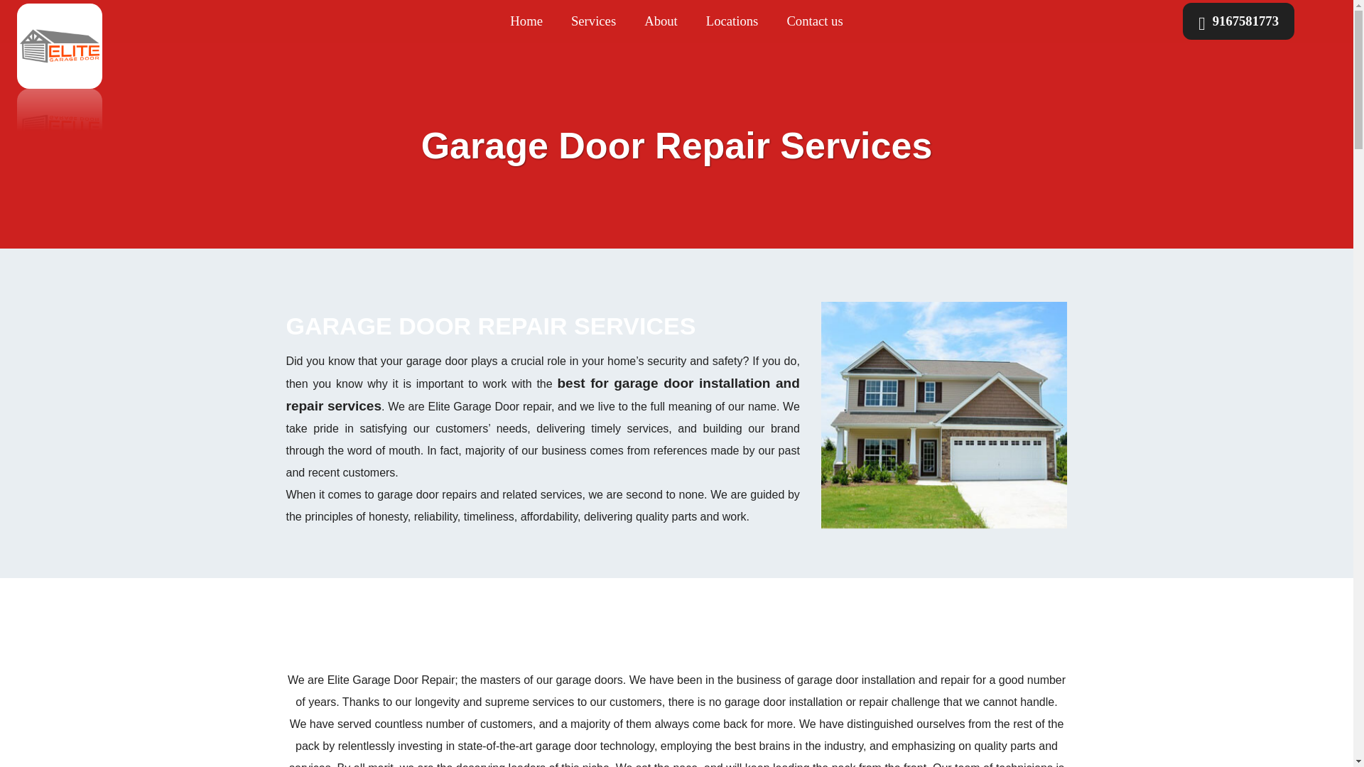 Image resolution: width=1364 pixels, height=767 pixels. What do you see at coordinates (661, 21) in the screenshot?
I see `About` at bounding box center [661, 21].